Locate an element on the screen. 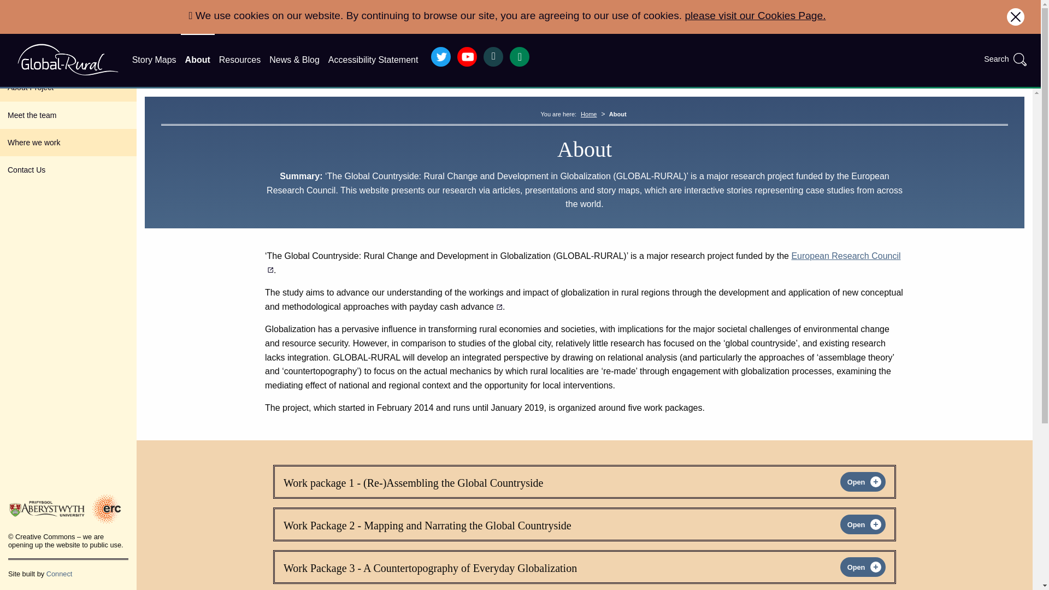 This screenshot has height=590, width=1049. Call: 01970622600 is located at coordinates (520, 57).